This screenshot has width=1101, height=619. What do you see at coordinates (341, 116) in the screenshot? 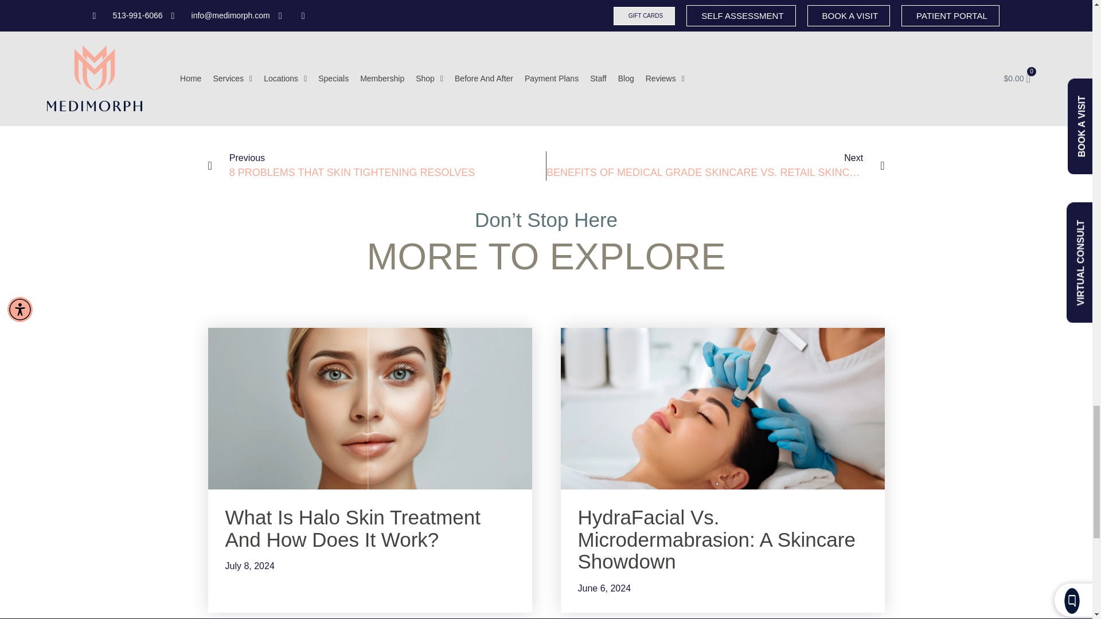
I see `Pin Share` at bounding box center [341, 116].